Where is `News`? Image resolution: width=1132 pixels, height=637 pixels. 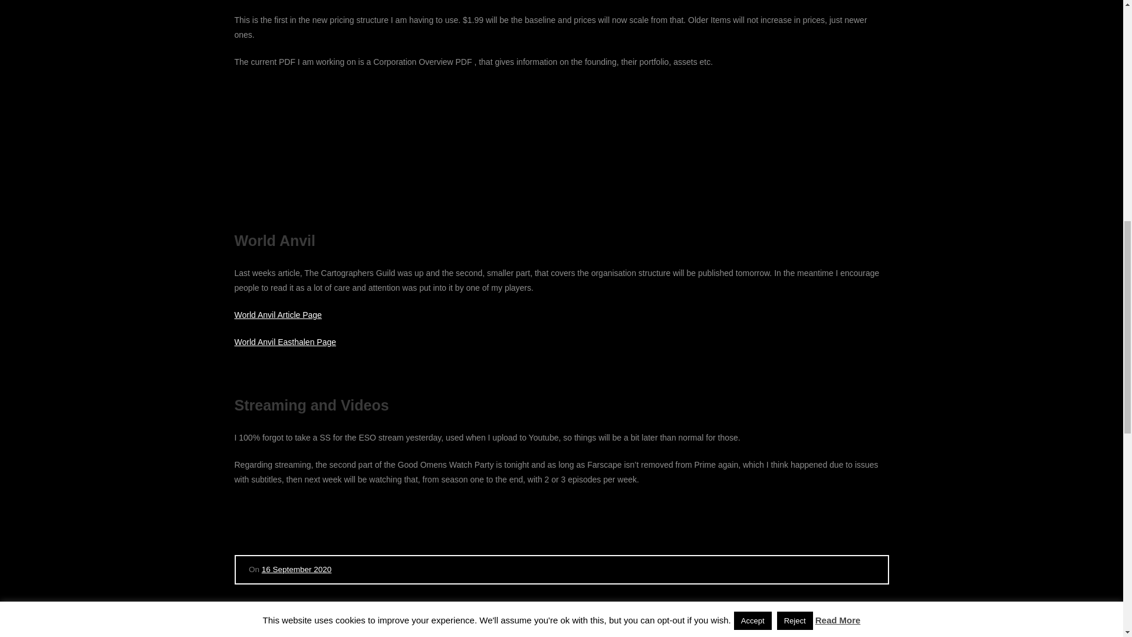 News is located at coordinates (246, 613).